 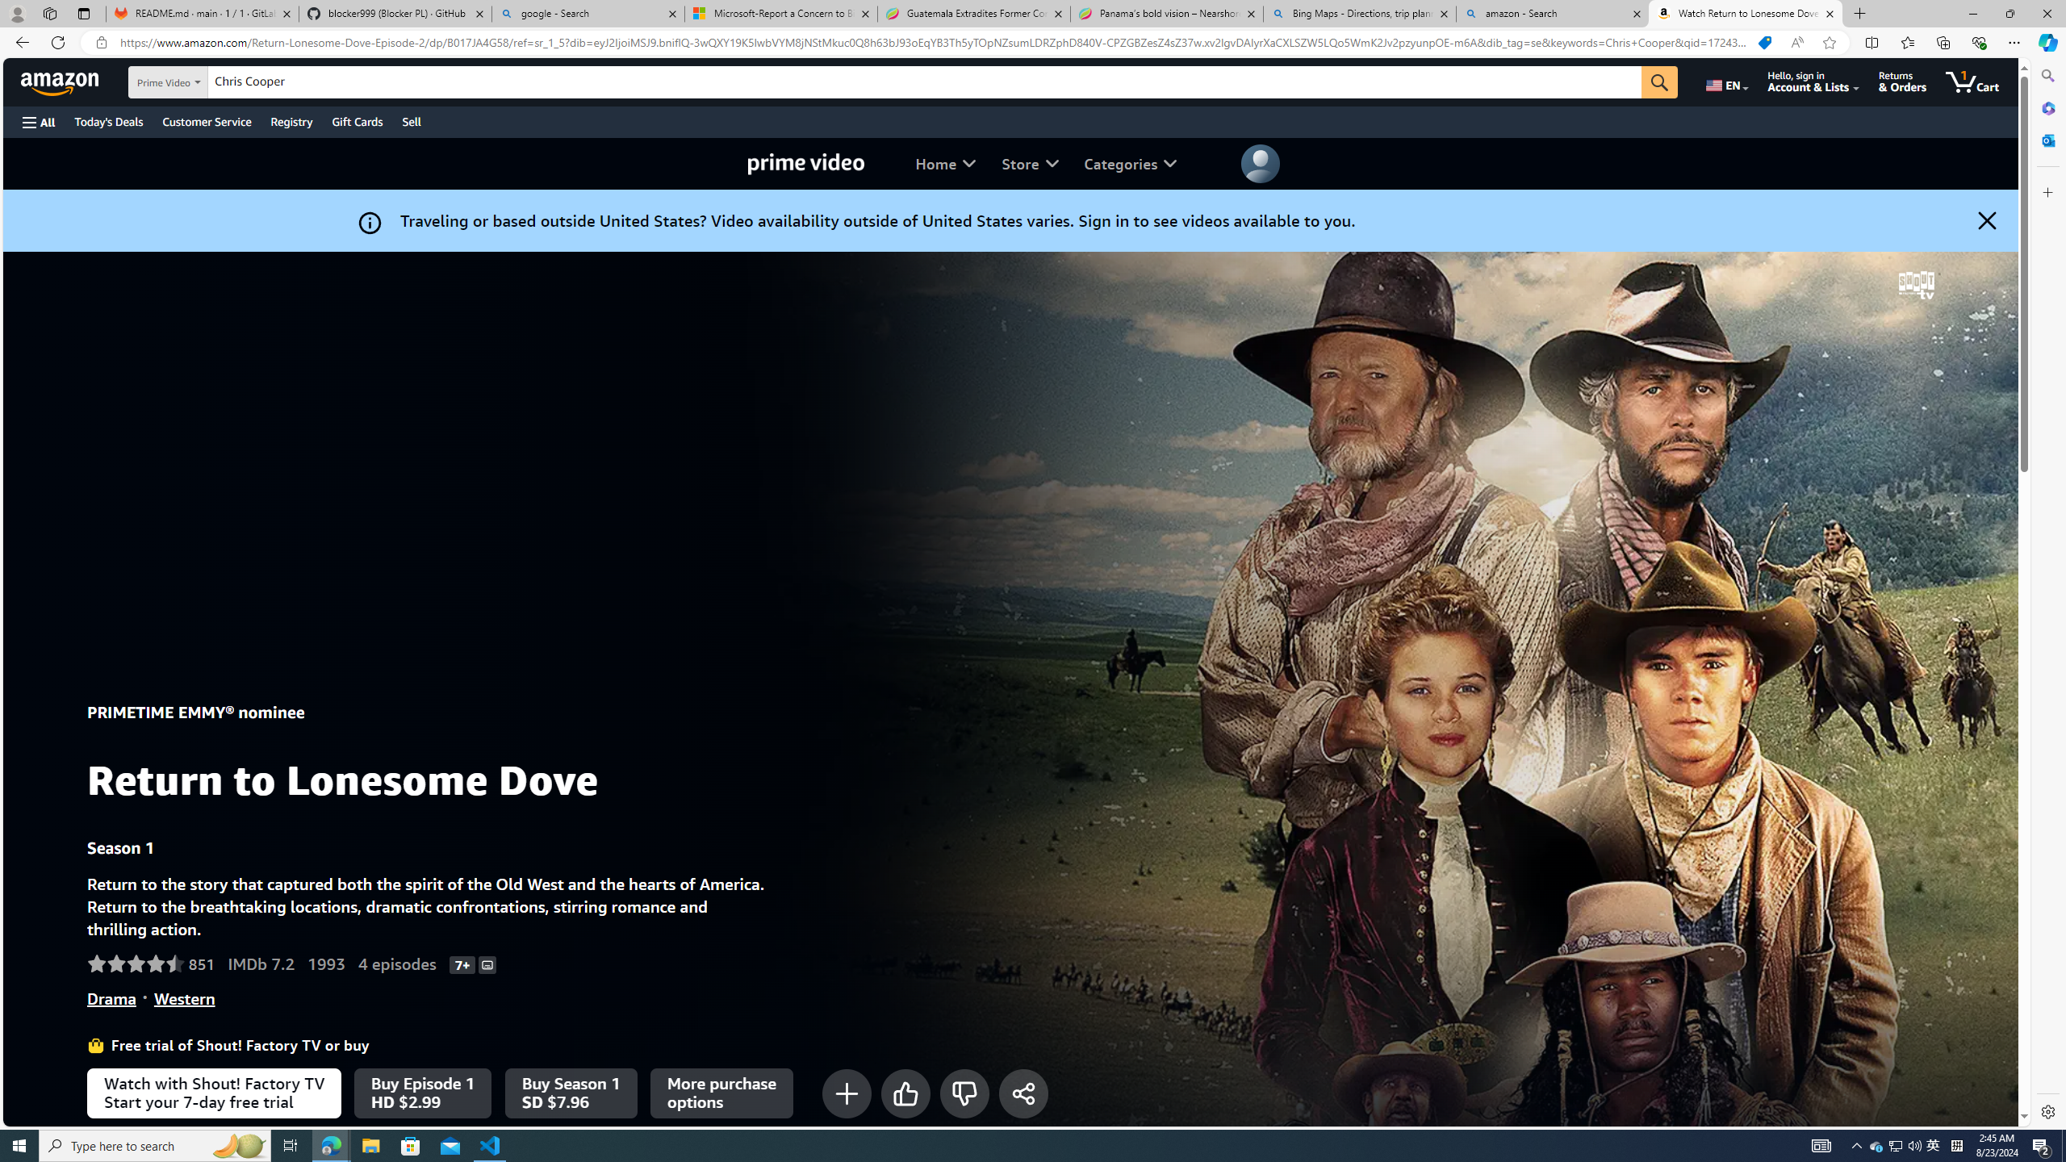 What do you see at coordinates (1972, 82) in the screenshot?
I see `1 item in cart` at bounding box center [1972, 82].